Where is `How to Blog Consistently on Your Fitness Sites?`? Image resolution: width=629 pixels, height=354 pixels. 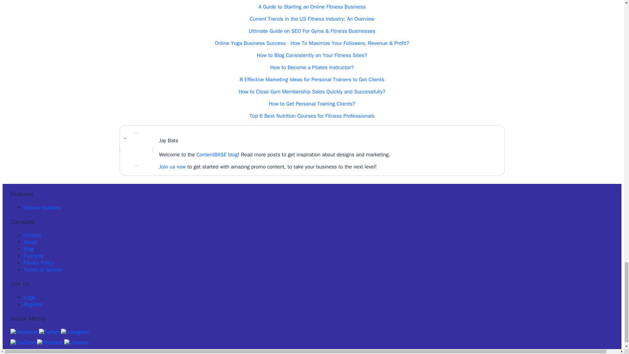 How to Blog Consistently on Your Fitness Sites? is located at coordinates (312, 55).